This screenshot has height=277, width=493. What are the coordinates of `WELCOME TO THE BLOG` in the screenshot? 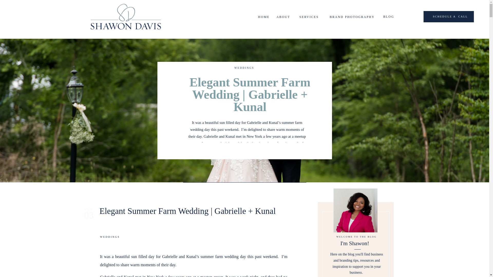 It's located at (356, 236).